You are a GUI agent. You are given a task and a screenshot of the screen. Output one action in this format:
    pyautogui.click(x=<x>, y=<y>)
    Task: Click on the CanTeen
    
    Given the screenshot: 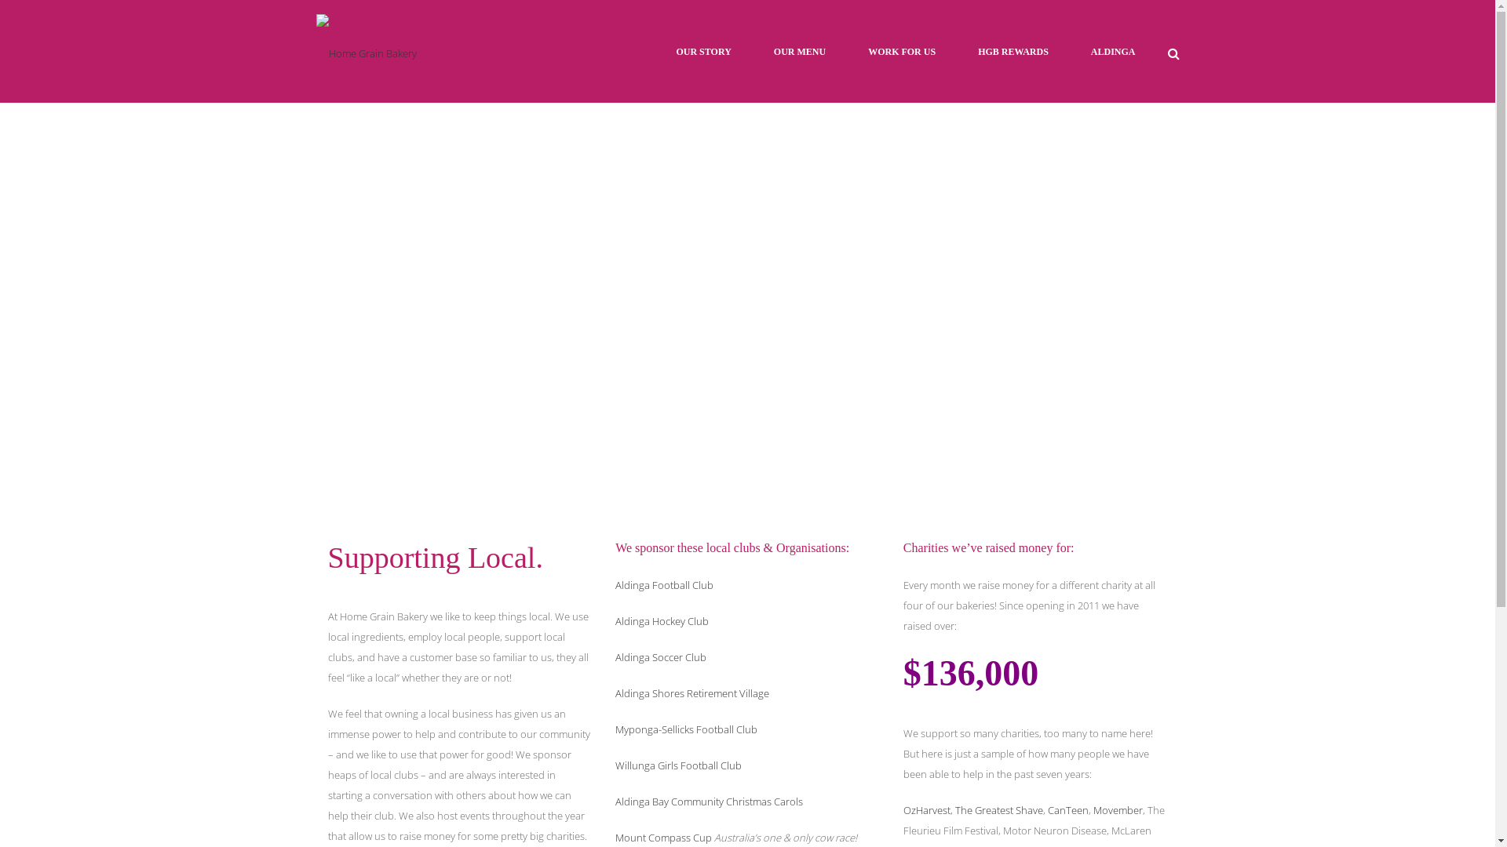 What is the action you would take?
    pyautogui.click(x=1068, y=810)
    